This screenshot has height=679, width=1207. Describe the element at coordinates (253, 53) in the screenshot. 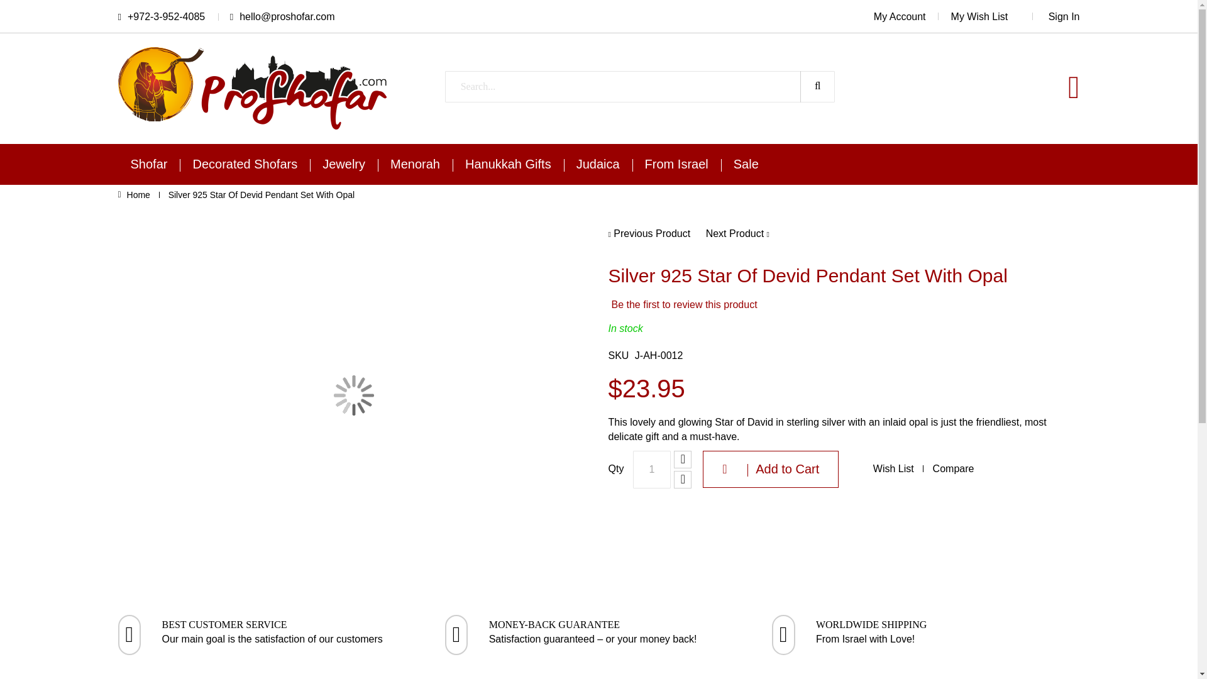

I see `Magento Commerce` at that location.